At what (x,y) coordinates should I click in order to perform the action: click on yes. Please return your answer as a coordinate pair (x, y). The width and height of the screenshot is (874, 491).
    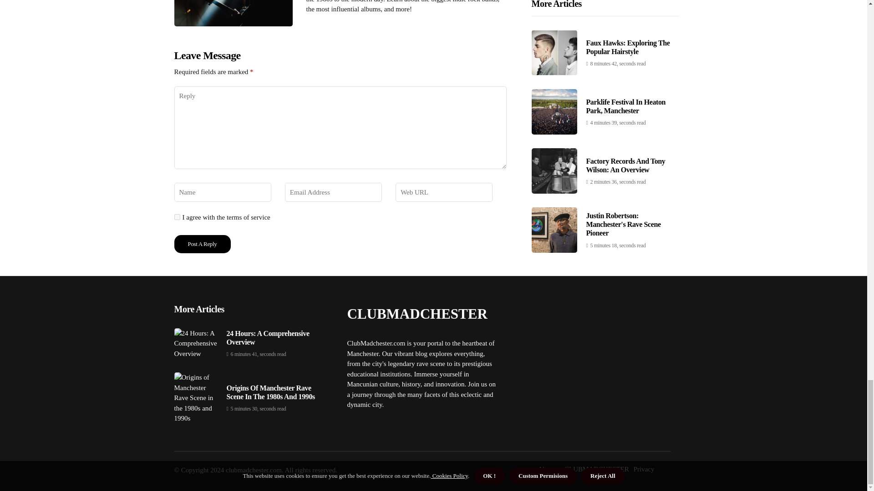
    Looking at the image, I should click on (177, 216).